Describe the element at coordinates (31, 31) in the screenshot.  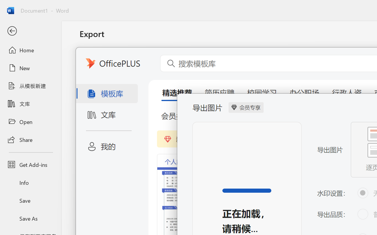
I see `Back` at that location.